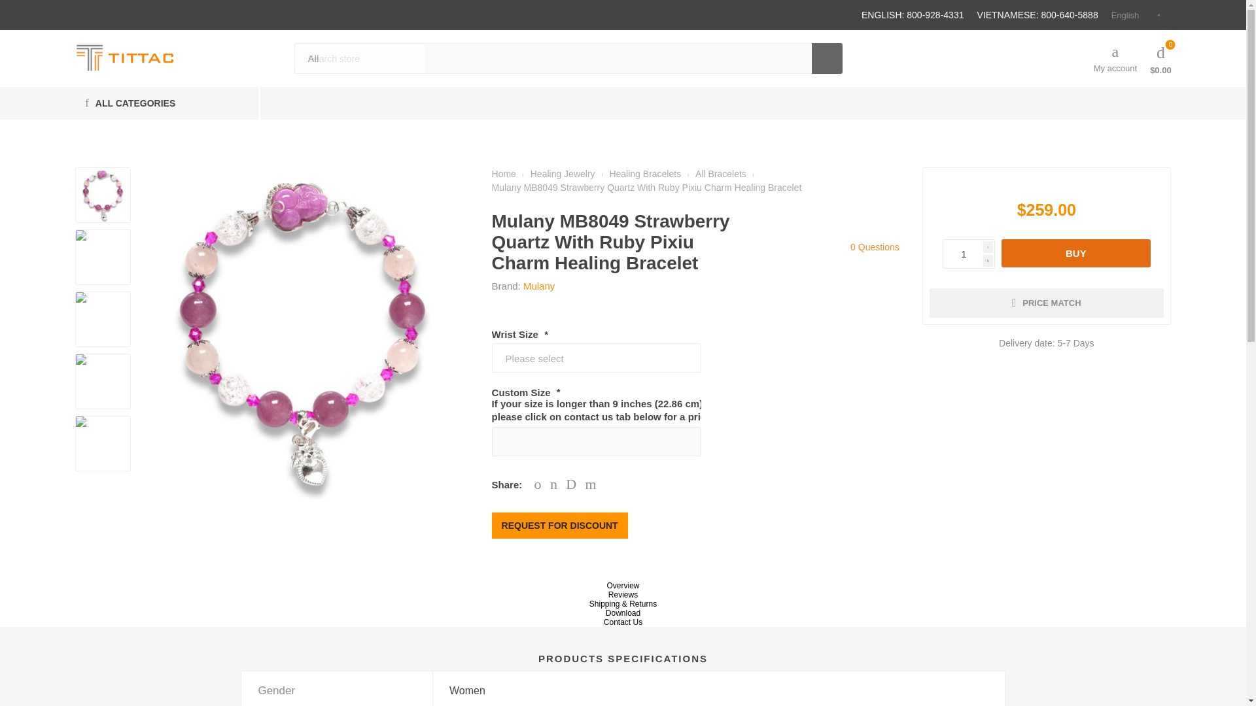  I want to click on tittac, so click(124, 58).